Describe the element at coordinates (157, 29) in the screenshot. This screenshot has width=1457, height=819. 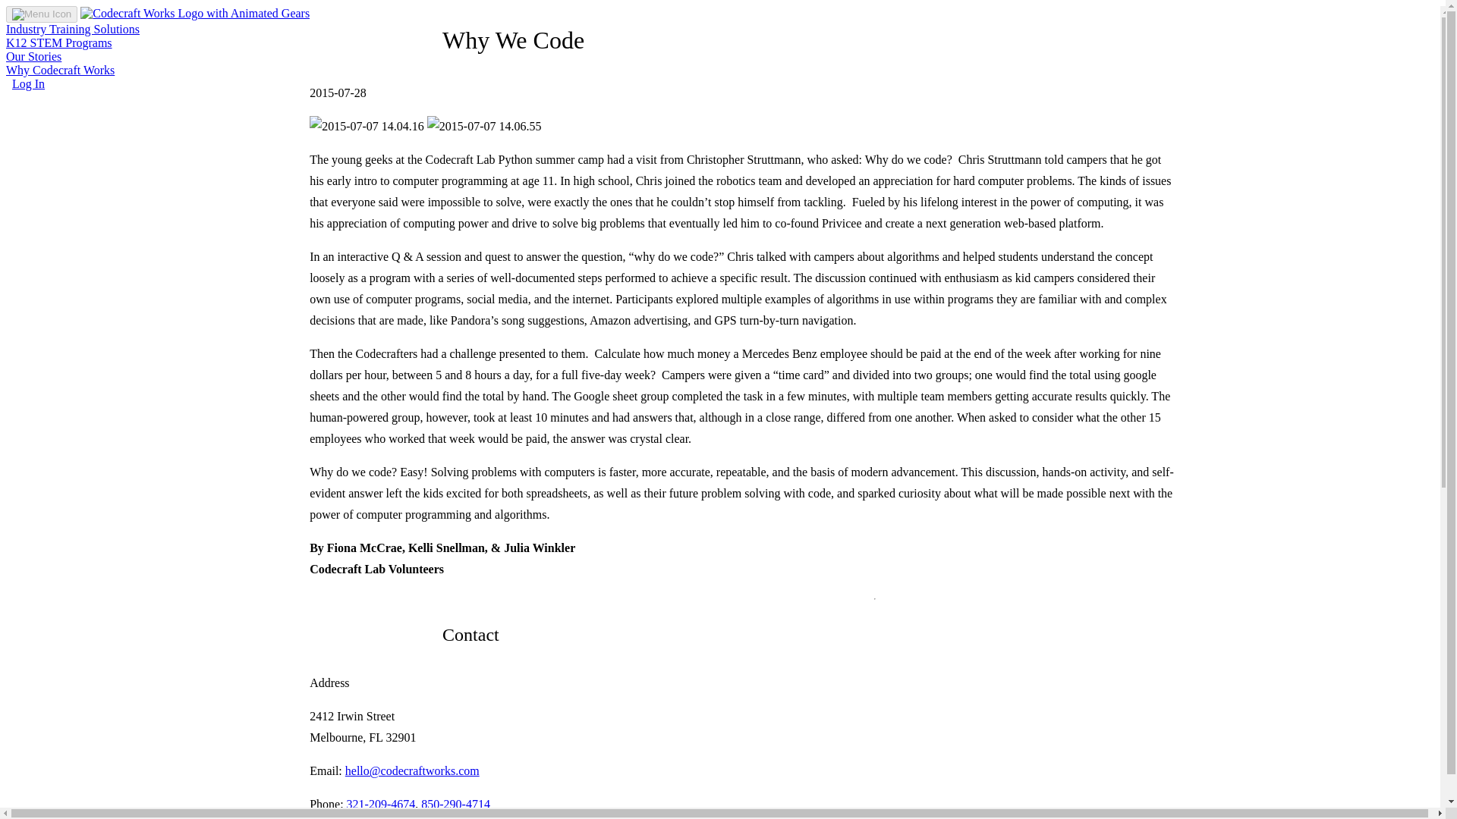
I see `Industry Training Solutions` at that location.